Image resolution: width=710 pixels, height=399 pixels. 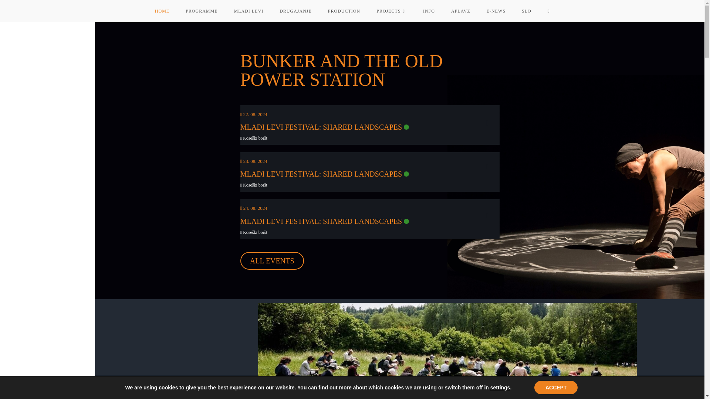 I want to click on ALL EVENTS, so click(x=272, y=261).